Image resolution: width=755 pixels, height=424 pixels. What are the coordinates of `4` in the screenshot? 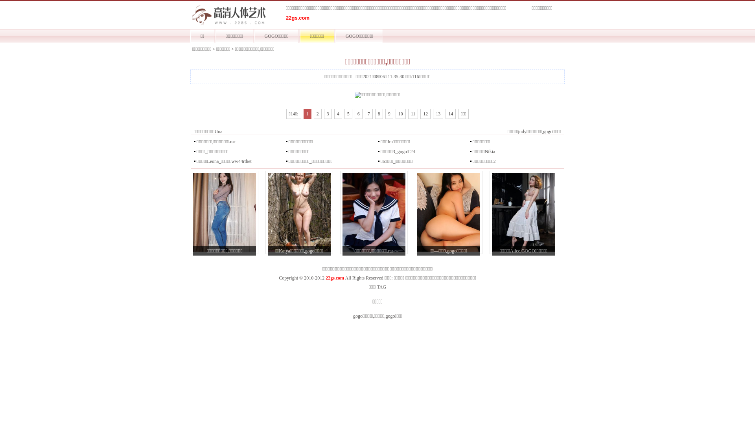 It's located at (338, 114).